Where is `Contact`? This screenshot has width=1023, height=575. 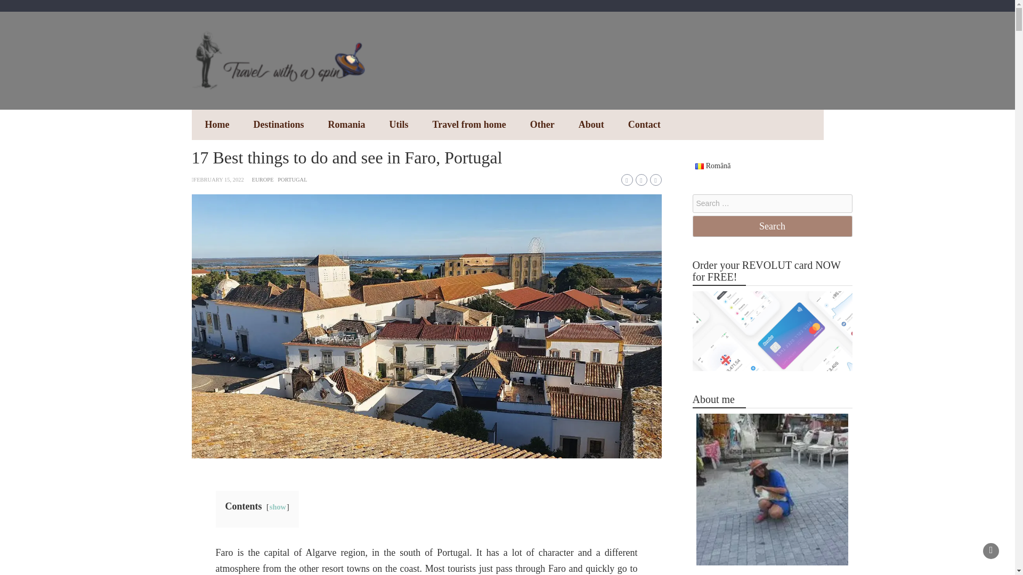 Contact is located at coordinates (644, 125).